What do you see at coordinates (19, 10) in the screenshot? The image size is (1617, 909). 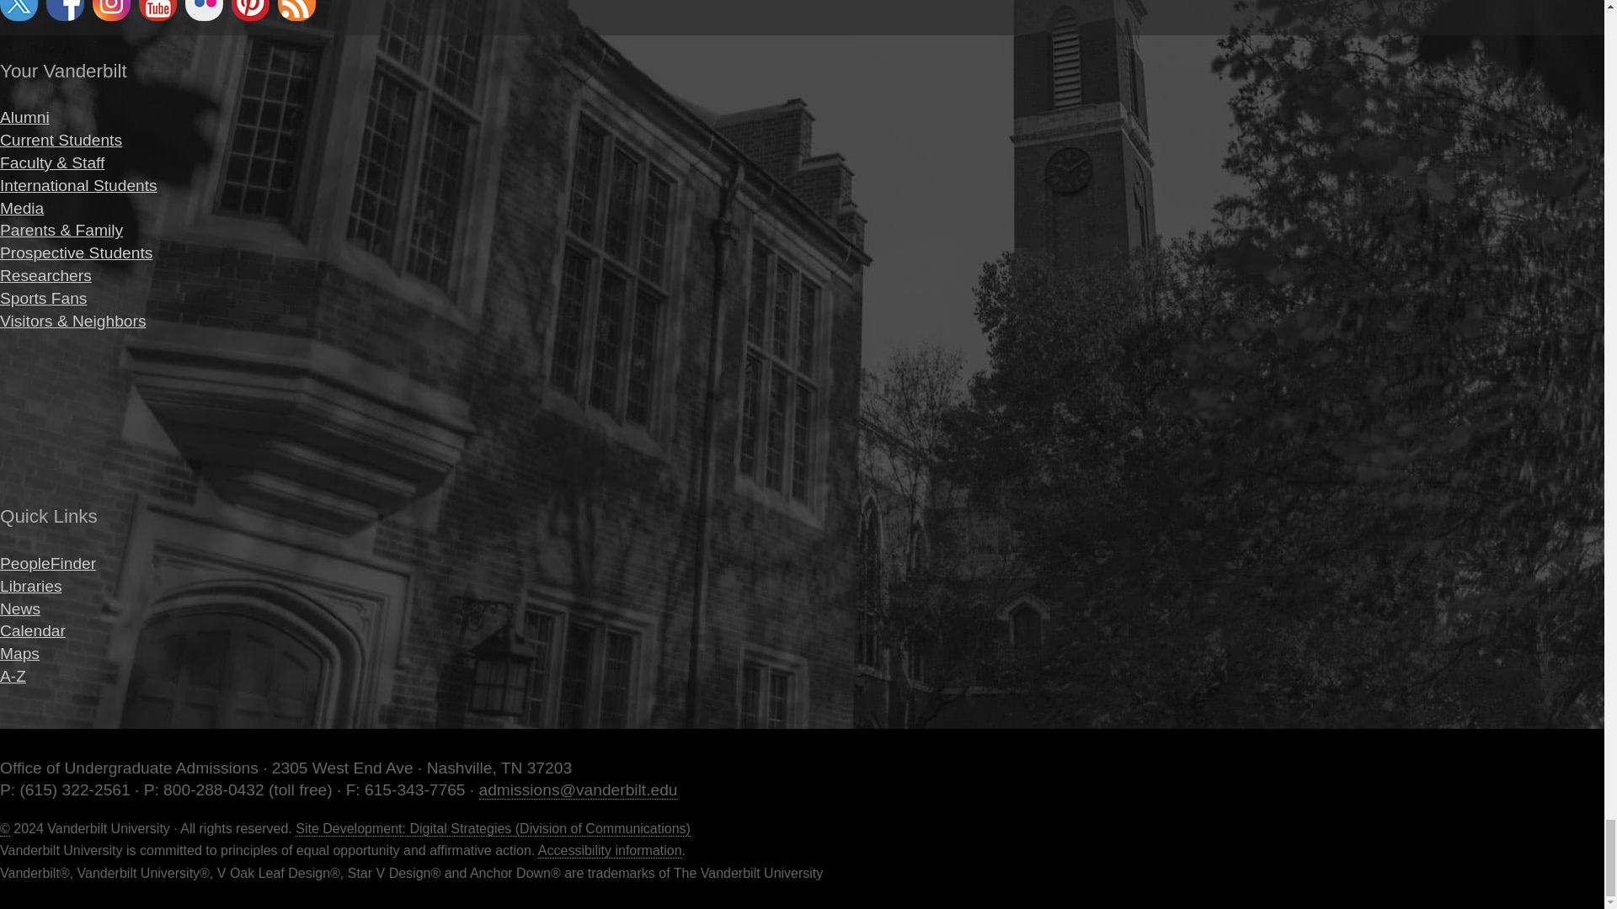 I see `follow us on twitter` at bounding box center [19, 10].